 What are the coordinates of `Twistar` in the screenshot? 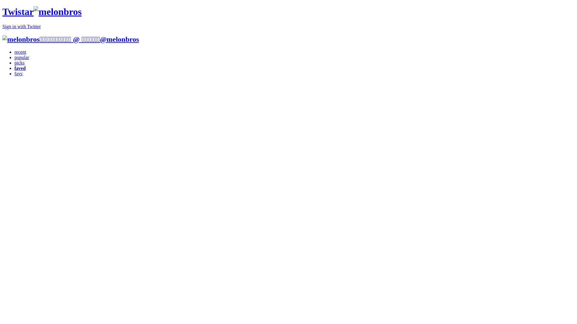 It's located at (42, 12).